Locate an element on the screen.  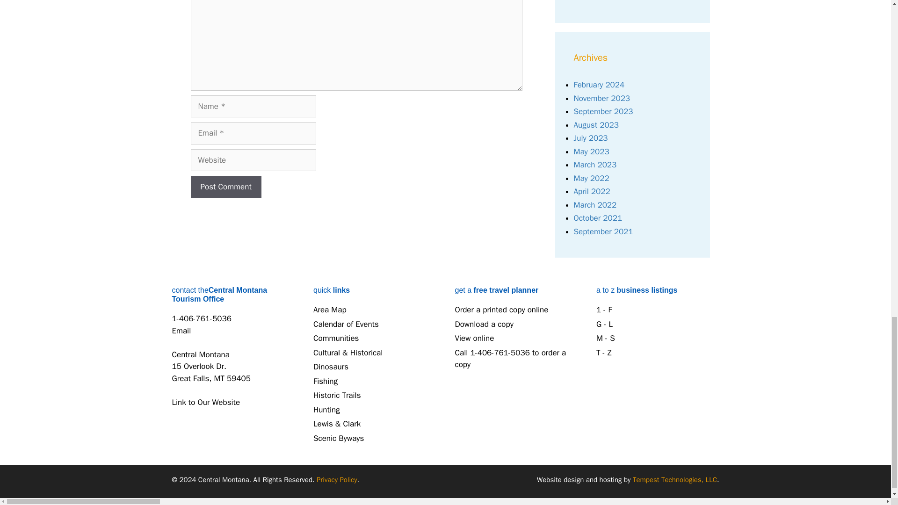
Post Comment is located at coordinates (225, 187).